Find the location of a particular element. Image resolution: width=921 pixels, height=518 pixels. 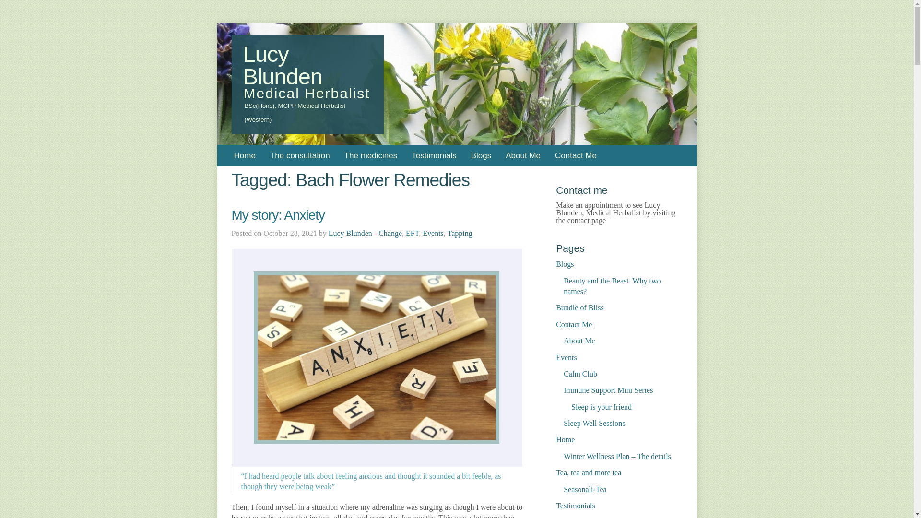

My story: Anxiety is located at coordinates (278, 215).